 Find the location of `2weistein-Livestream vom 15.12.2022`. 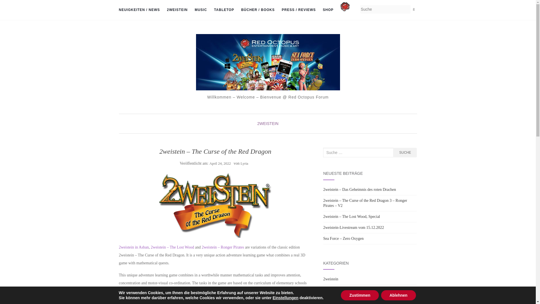

2weistein-Livestream vom 15.12.2022 is located at coordinates (353, 227).